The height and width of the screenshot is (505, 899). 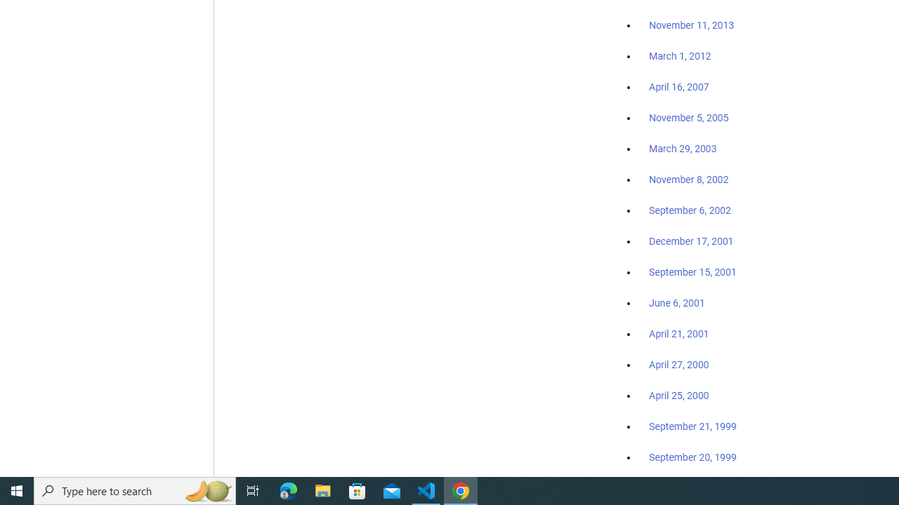 What do you see at coordinates (678, 365) in the screenshot?
I see `April 27, 2000` at bounding box center [678, 365].